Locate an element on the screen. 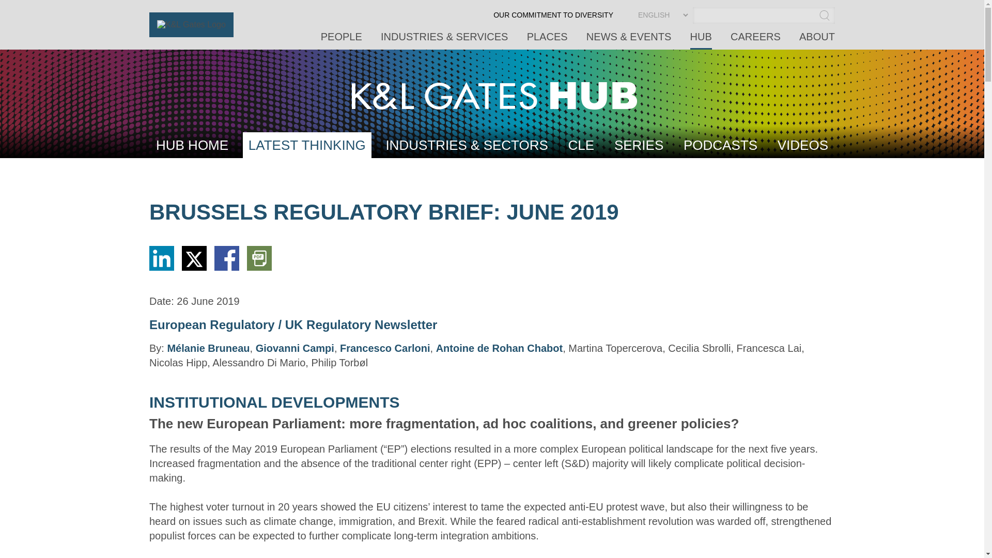  ABOUT is located at coordinates (817, 40).